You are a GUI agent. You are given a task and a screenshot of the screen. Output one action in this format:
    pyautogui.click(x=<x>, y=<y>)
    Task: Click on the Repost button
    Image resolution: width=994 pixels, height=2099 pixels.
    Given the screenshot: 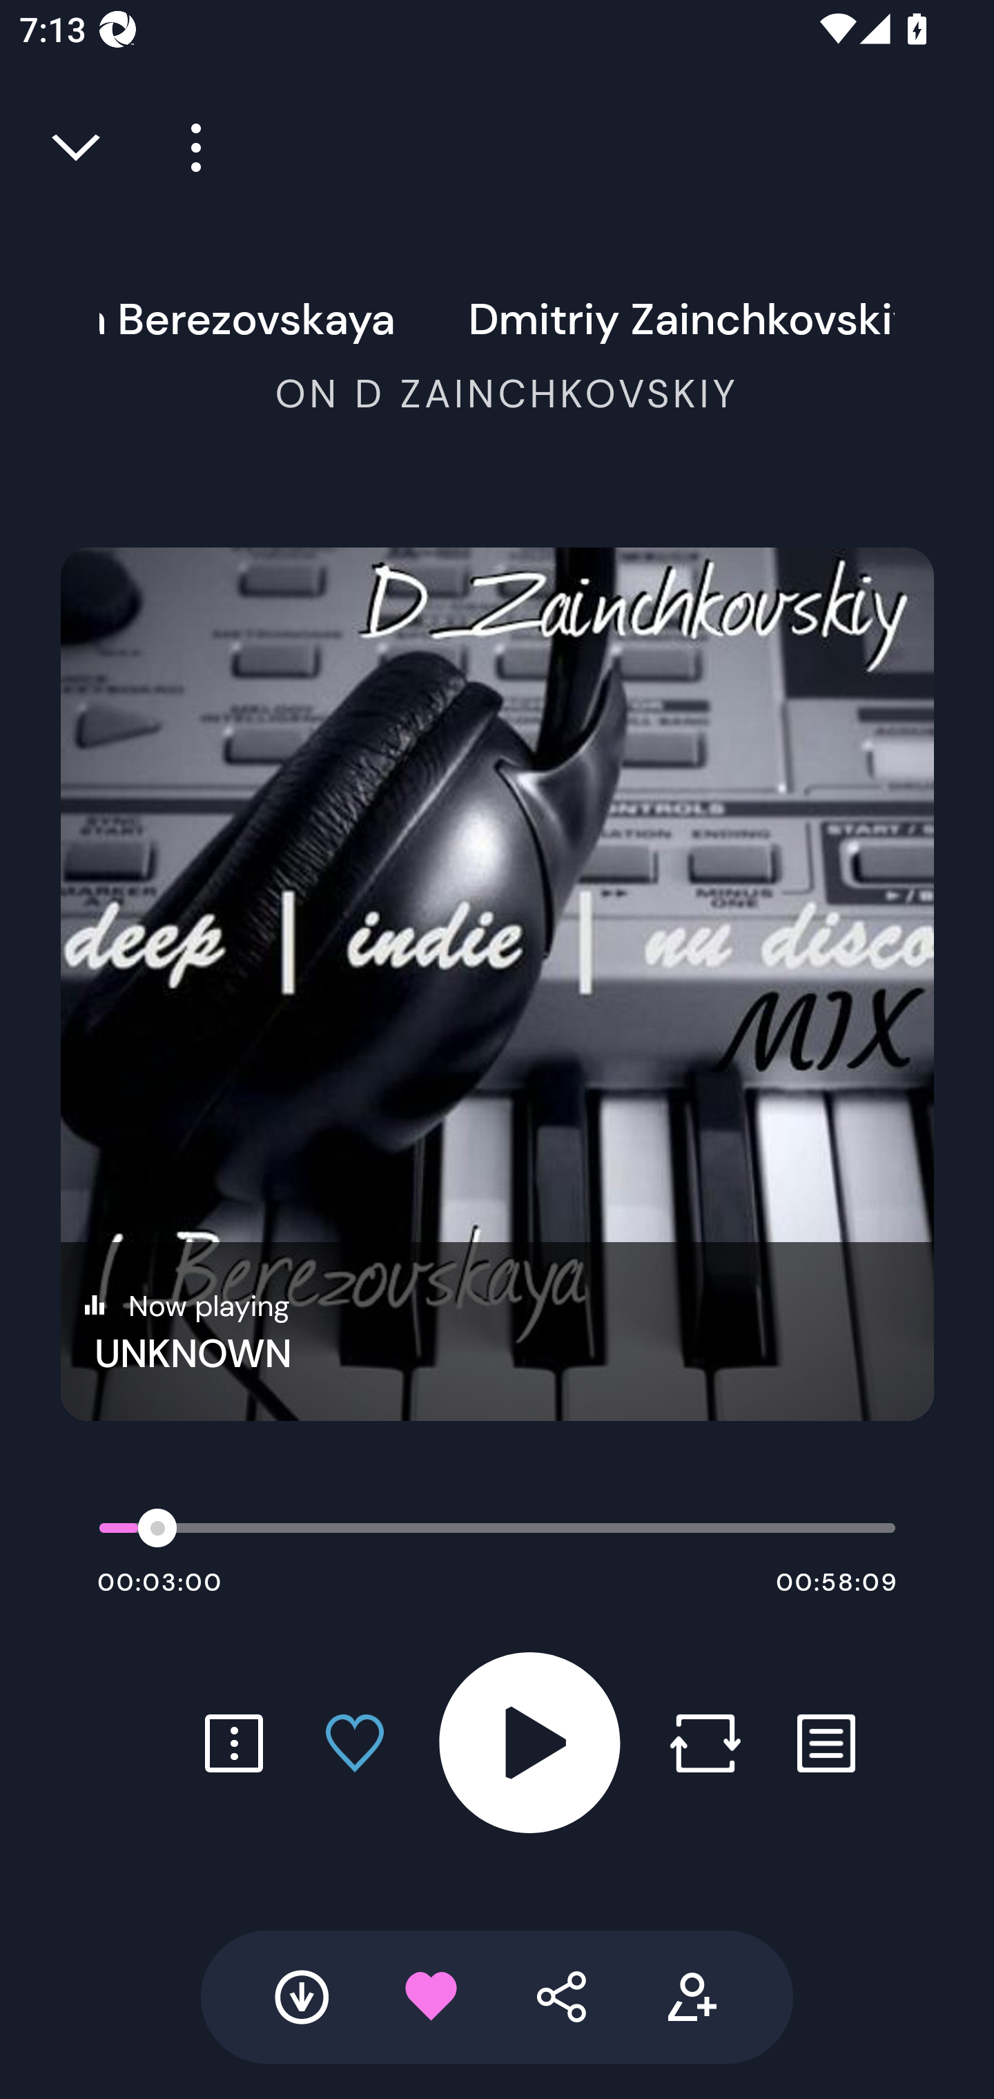 What is the action you would take?
    pyautogui.click(x=705, y=1743)
    